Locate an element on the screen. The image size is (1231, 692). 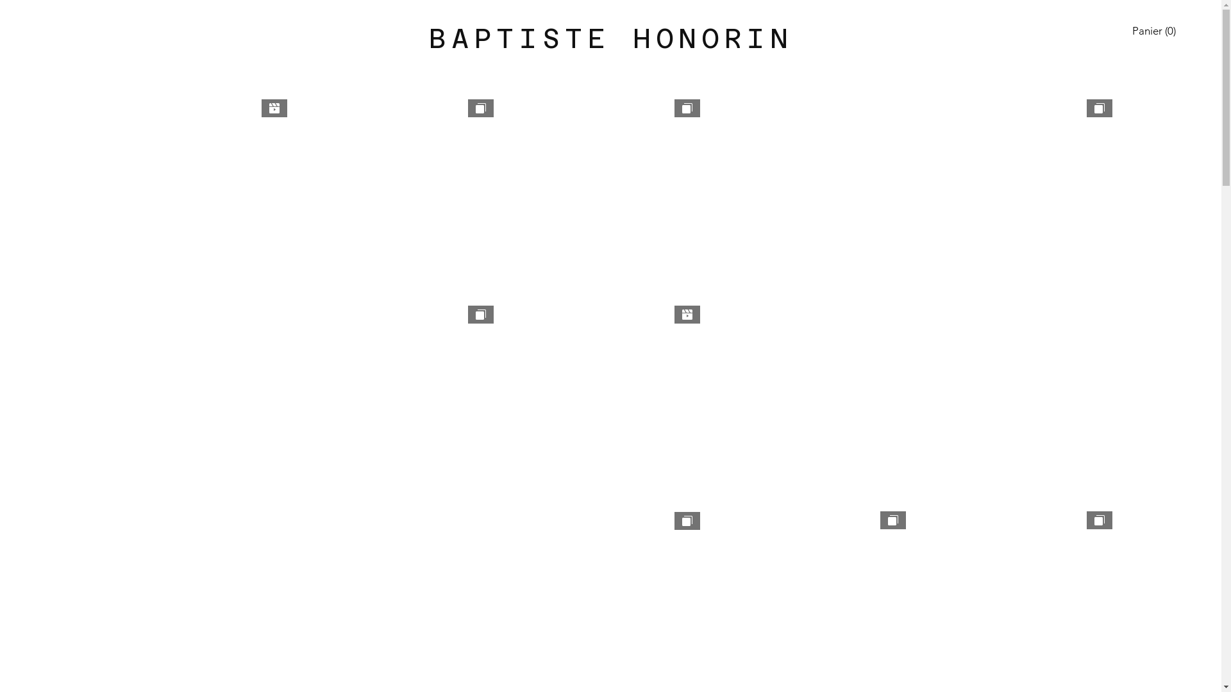
BAPTISTE HONORIN is located at coordinates (610, 38).